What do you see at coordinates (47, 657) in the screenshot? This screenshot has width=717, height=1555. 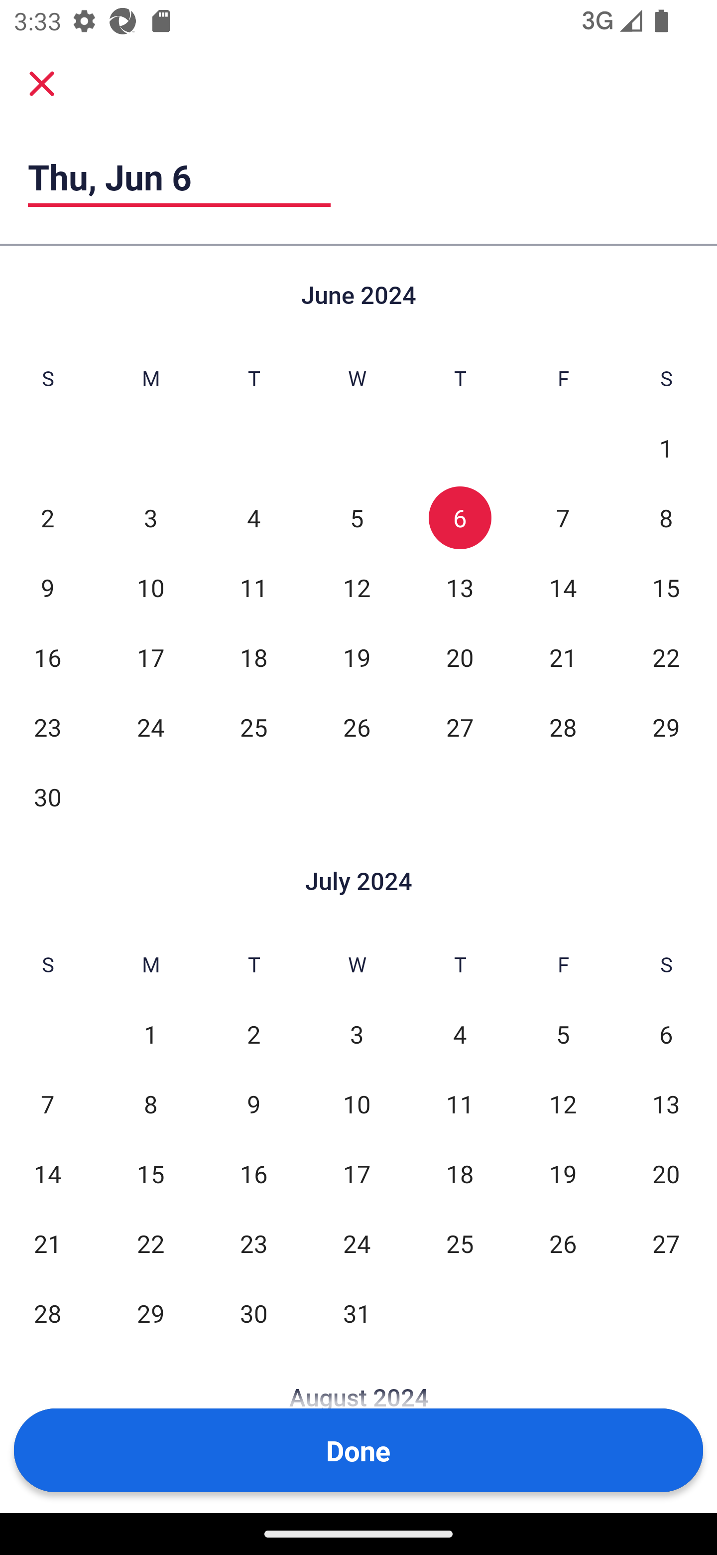 I see `16 Sun, Jun 16, Not Selected` at bounding box center [47, 657].